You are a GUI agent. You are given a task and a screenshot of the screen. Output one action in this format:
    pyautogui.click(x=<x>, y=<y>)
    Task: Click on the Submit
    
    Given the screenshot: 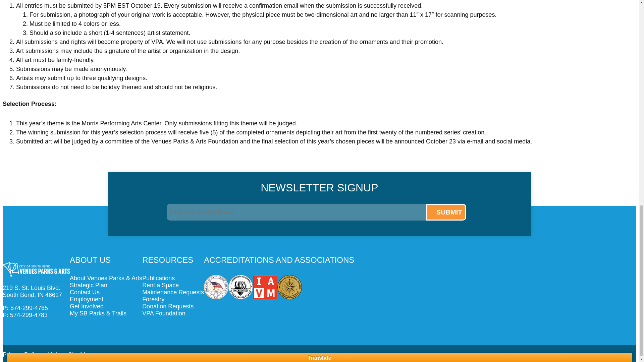 What is the action you would take?
    pyautogui.click(x=446, y=212)
    